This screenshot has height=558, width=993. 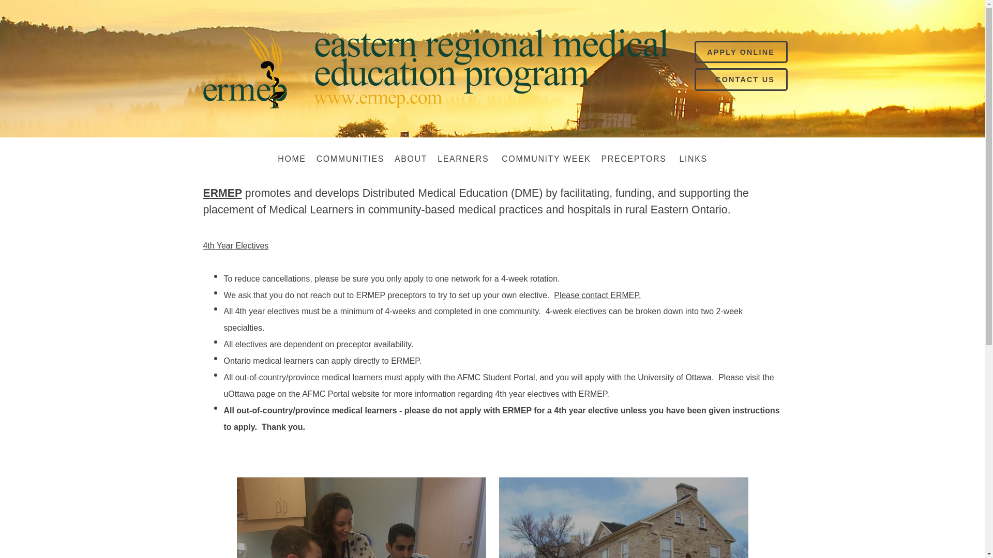 I want to click on HOME, so click(x=291, y=159).